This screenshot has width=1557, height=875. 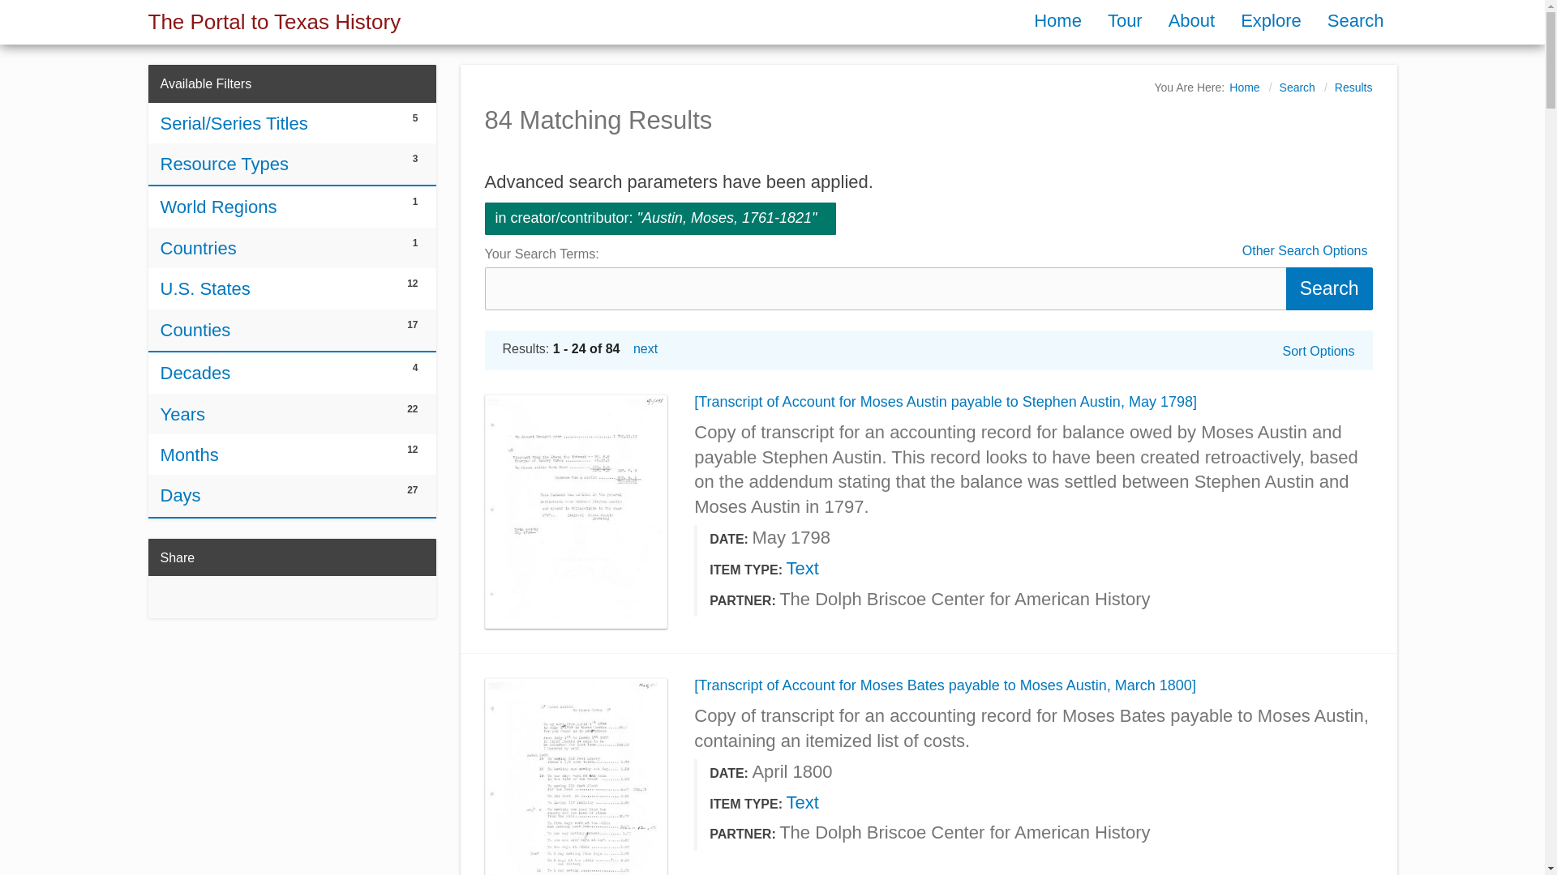 What do you see at coordinates (1353, 87) in the screenshot?
I see `Results` at bounding box center [1353, 87].